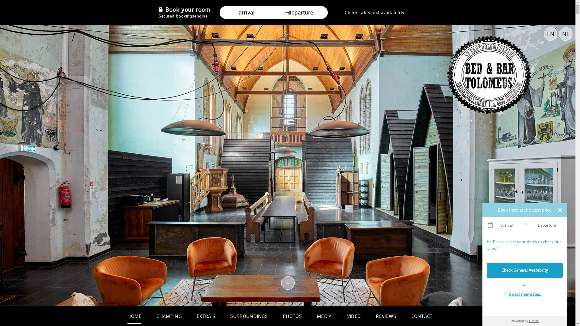 The height and width of the screenshot is (326, 580). I want to click on CONTACT, so click(422, 316).